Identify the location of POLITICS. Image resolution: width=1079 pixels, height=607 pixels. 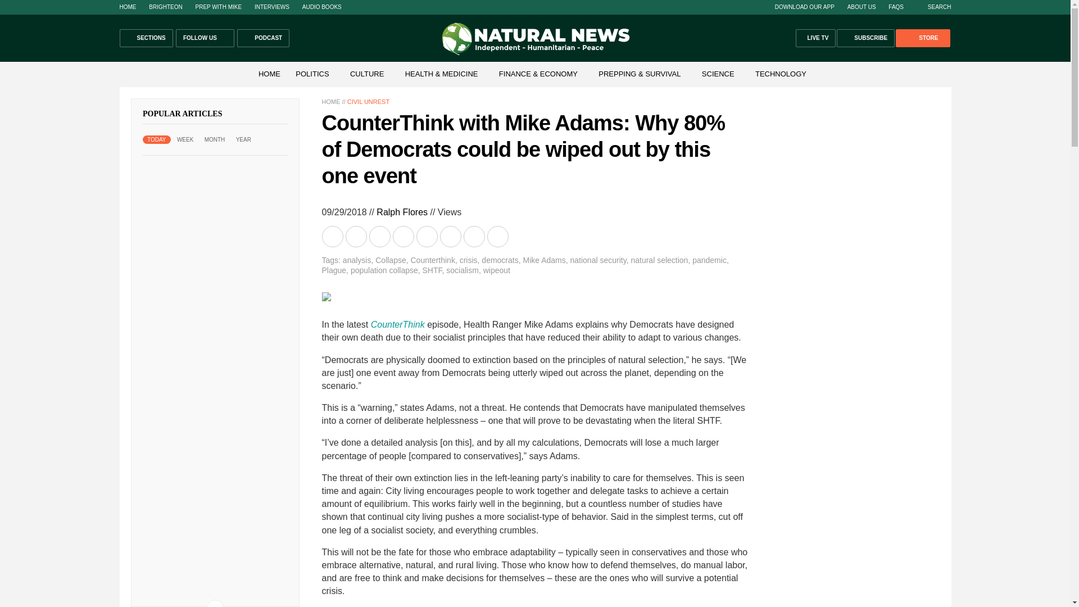
(312, 74).